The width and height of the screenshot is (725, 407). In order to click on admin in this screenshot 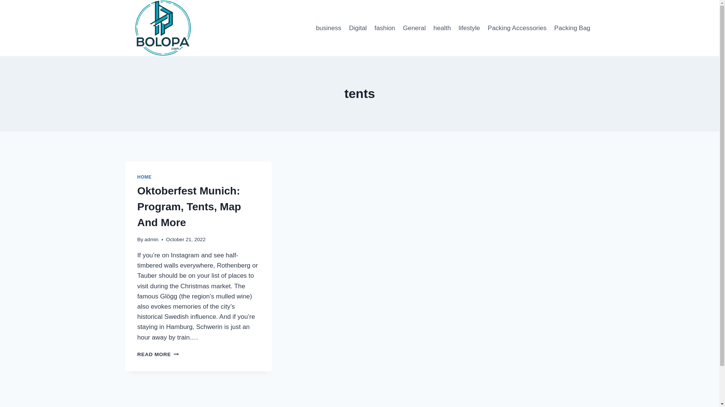, I will do `click(151, 239)`.